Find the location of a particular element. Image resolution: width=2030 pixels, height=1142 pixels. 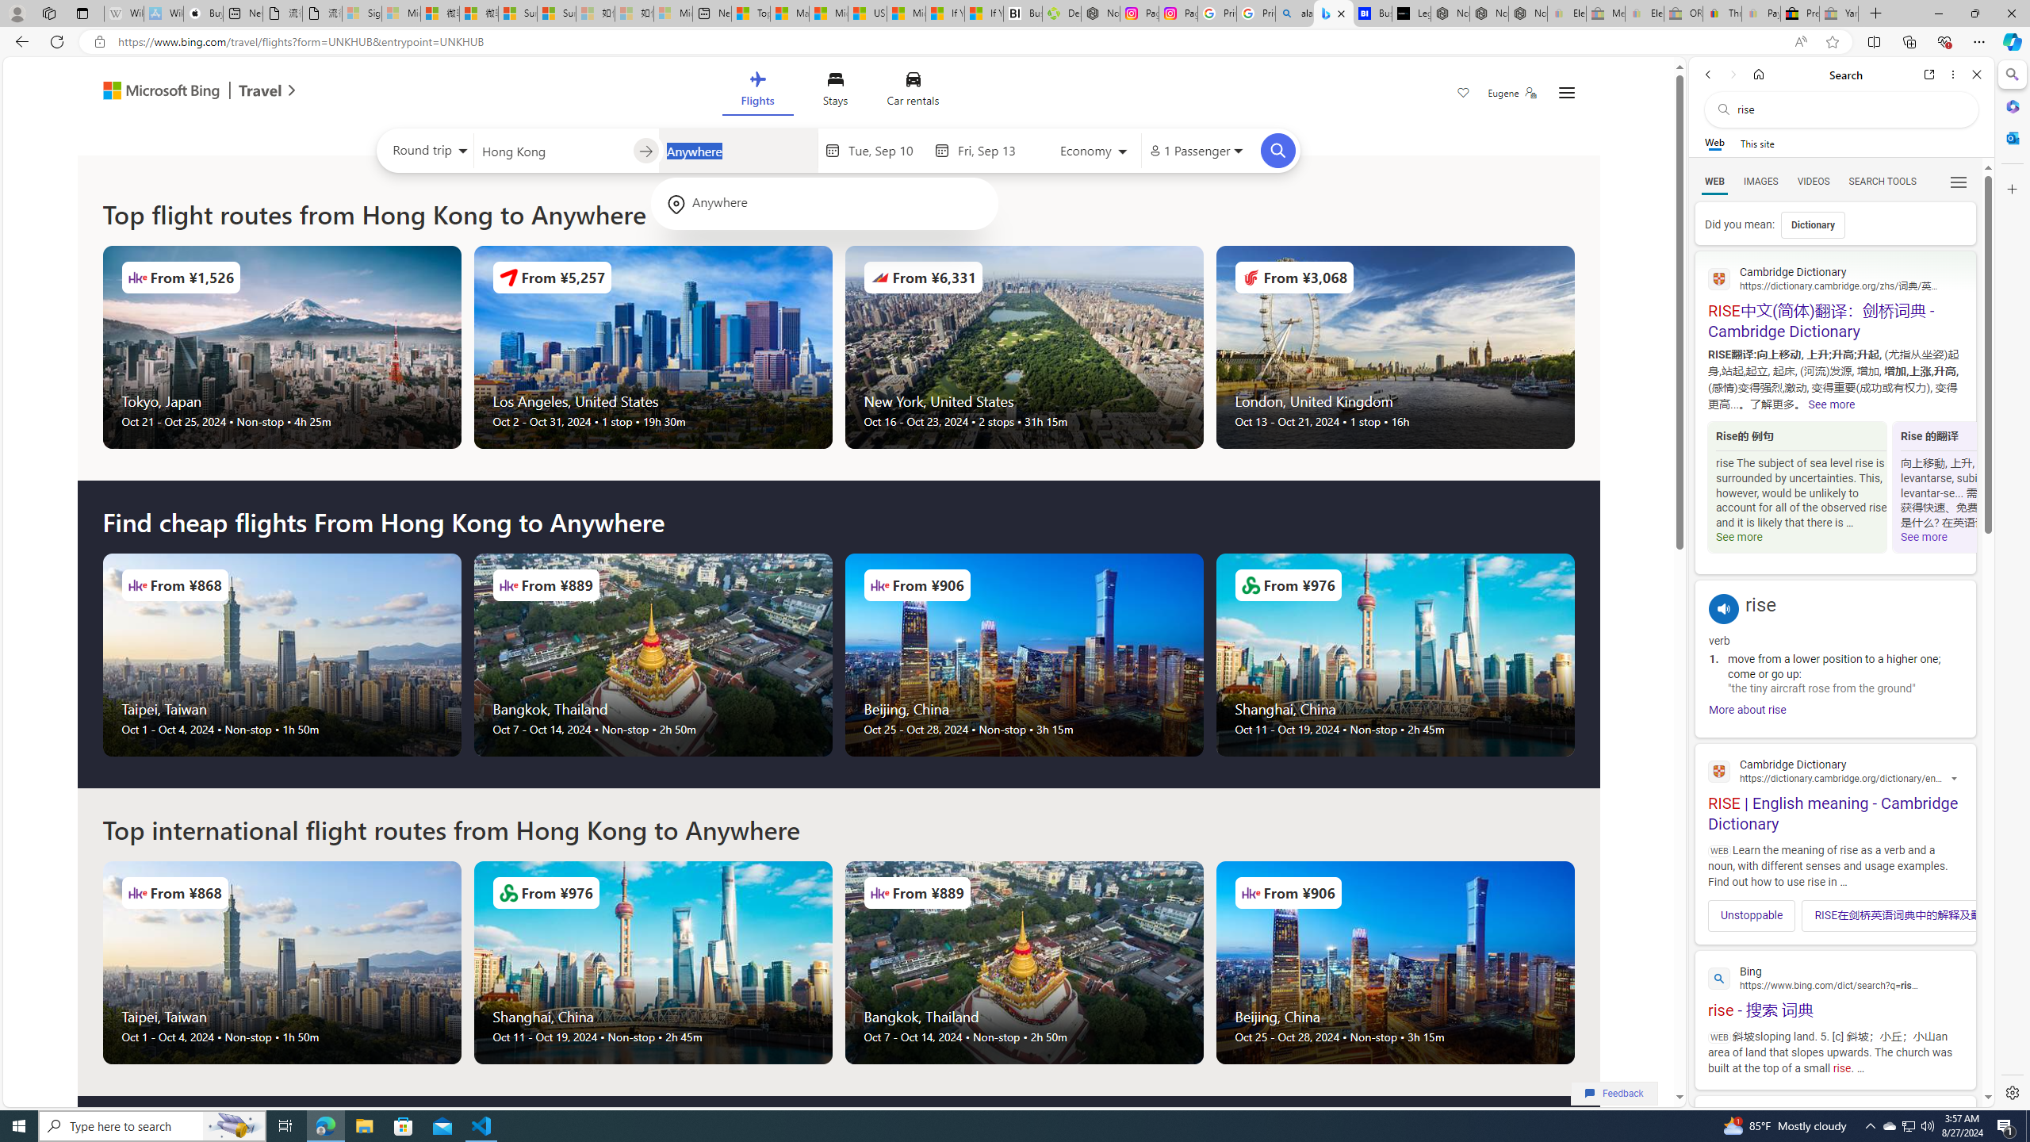

Class: msft-travel-logo is located at coordinates (260, 90).